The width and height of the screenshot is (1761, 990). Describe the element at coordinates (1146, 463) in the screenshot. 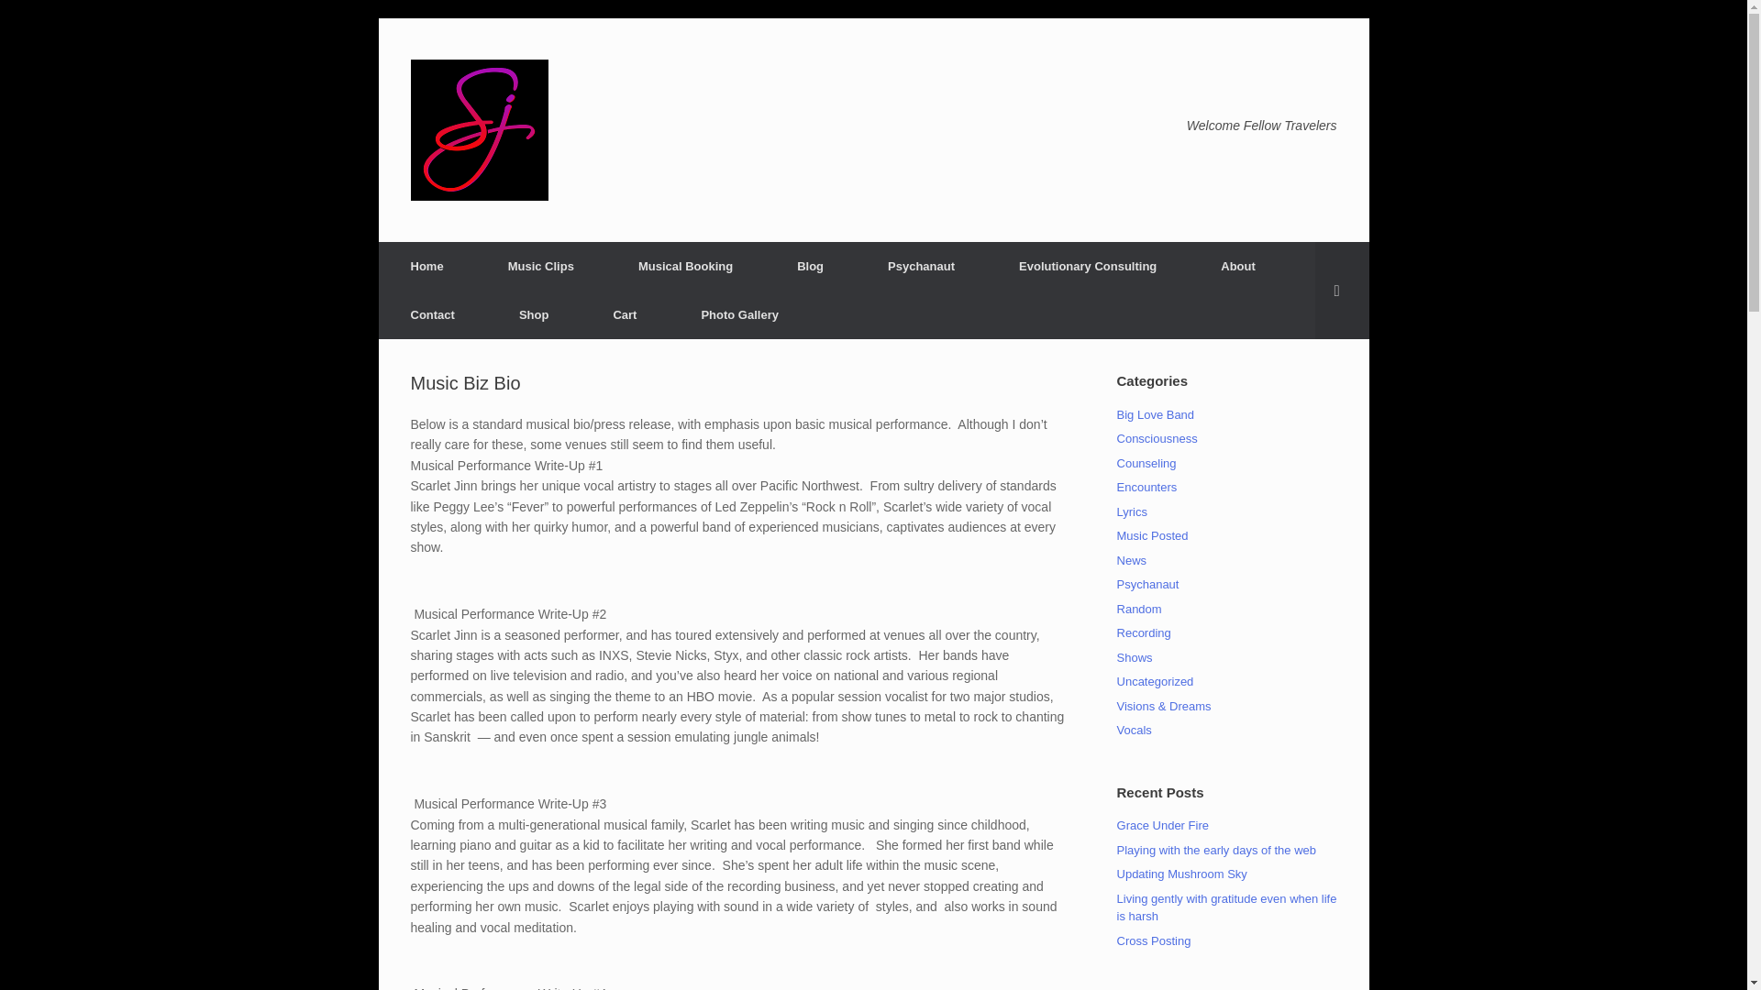

I see `Counseling` at that location.